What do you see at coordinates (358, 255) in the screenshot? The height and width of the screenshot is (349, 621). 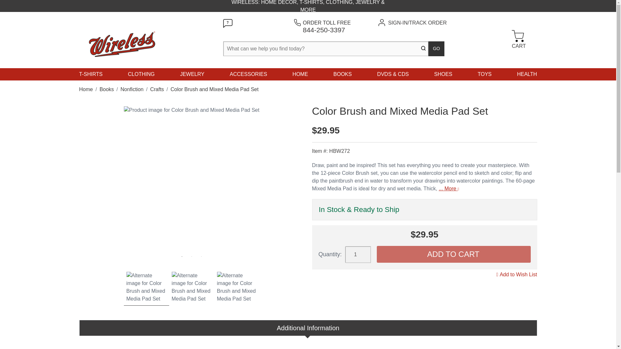 I see `1` at bounding box center [358, 255].